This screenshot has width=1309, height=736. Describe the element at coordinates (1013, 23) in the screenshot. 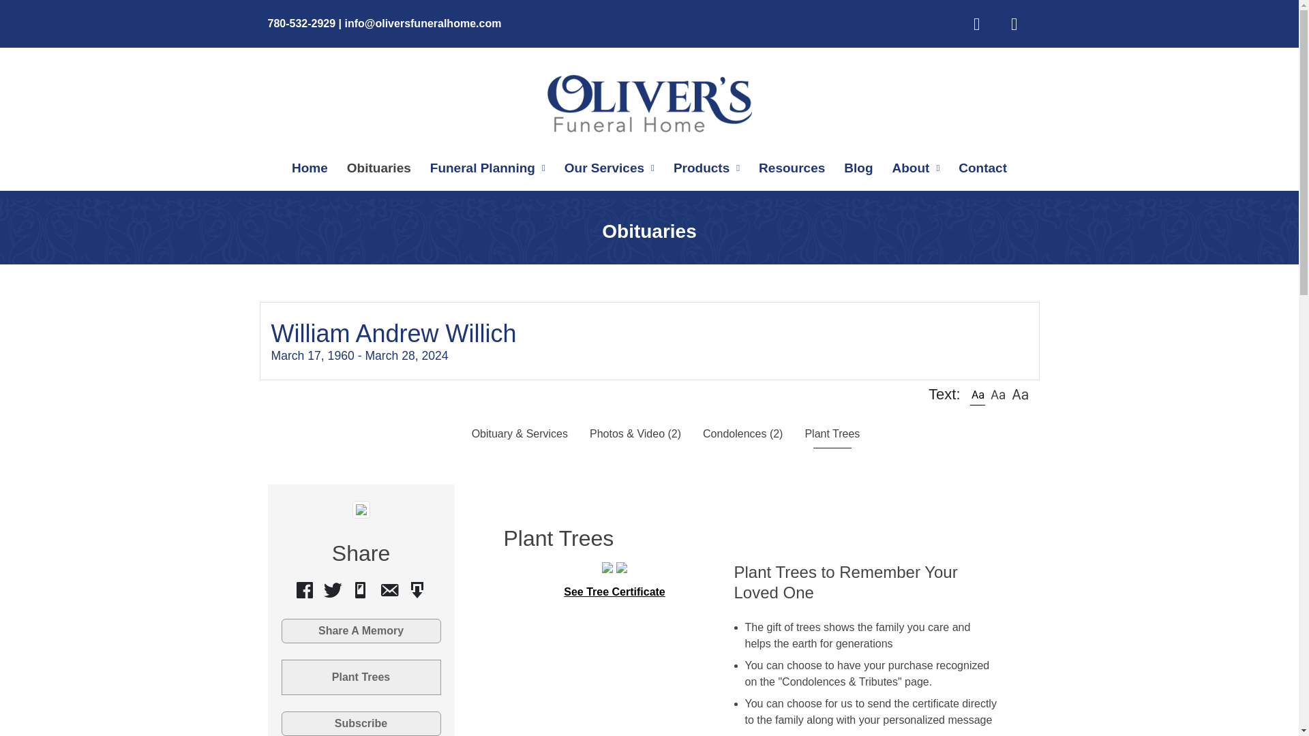

I see `Instagram` at that location.